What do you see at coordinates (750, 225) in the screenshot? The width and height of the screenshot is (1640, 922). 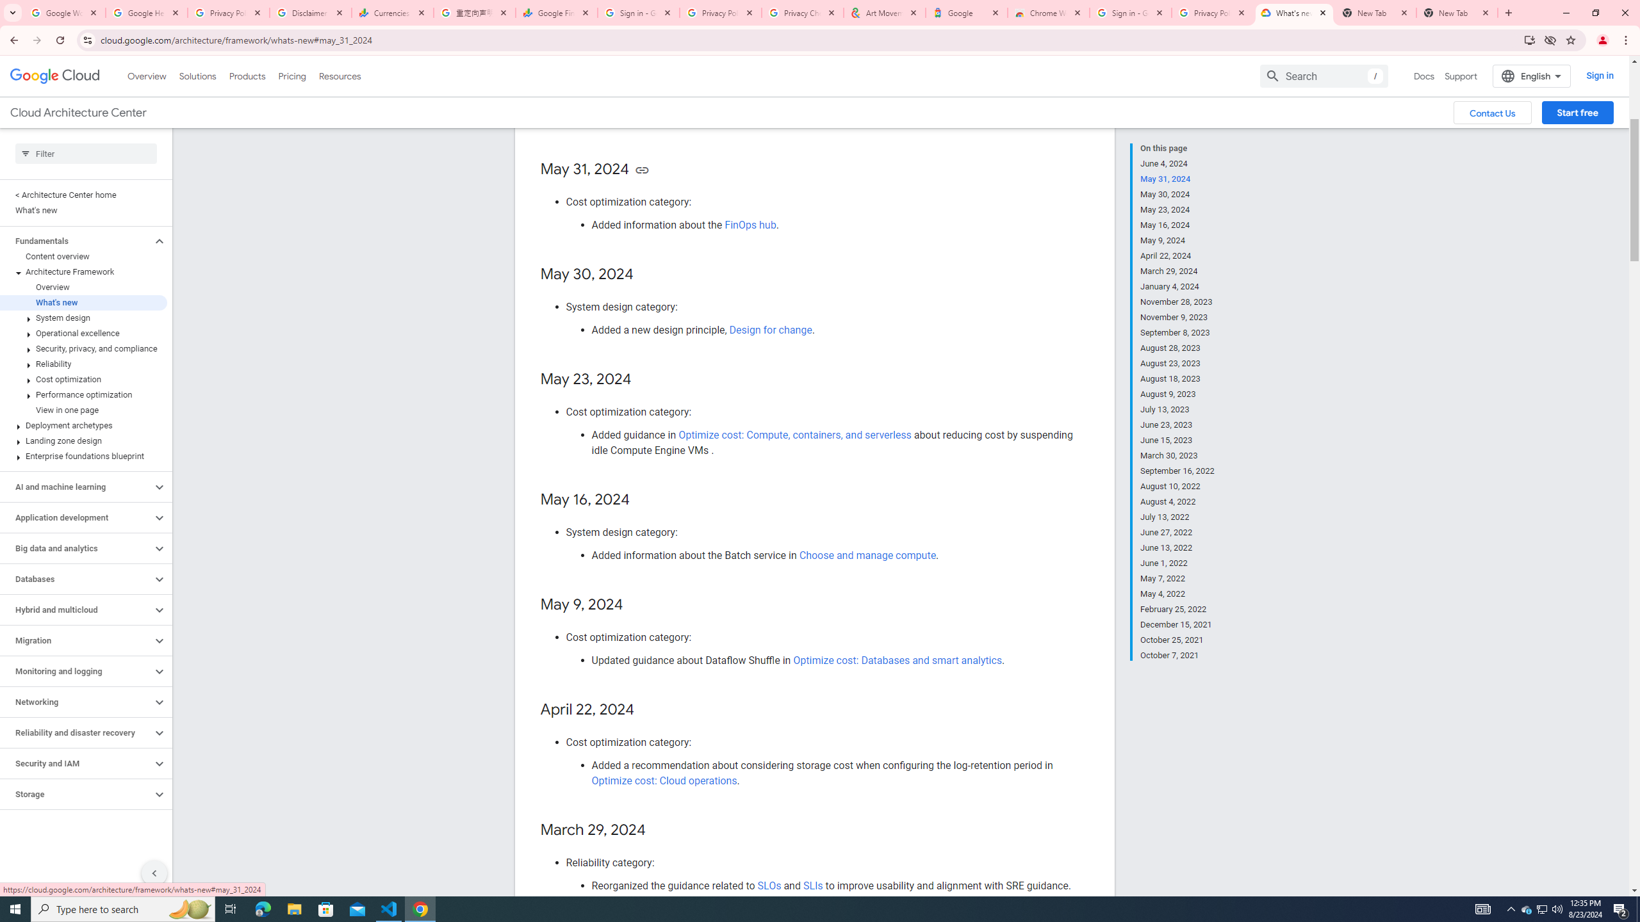 I see `FinOps hub` at bounding box center [750, 225].